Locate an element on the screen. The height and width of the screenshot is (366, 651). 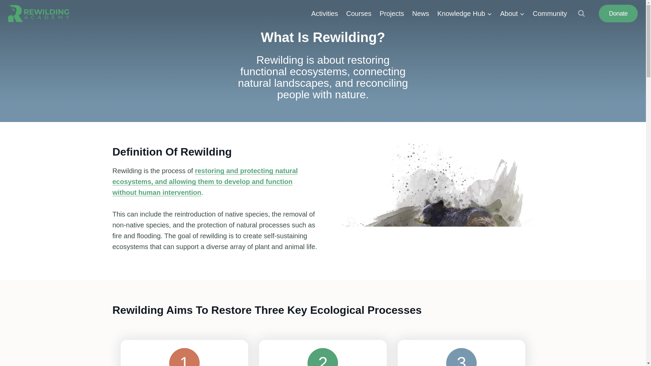
Knowledge Hub is located at coordinates (465, 14).